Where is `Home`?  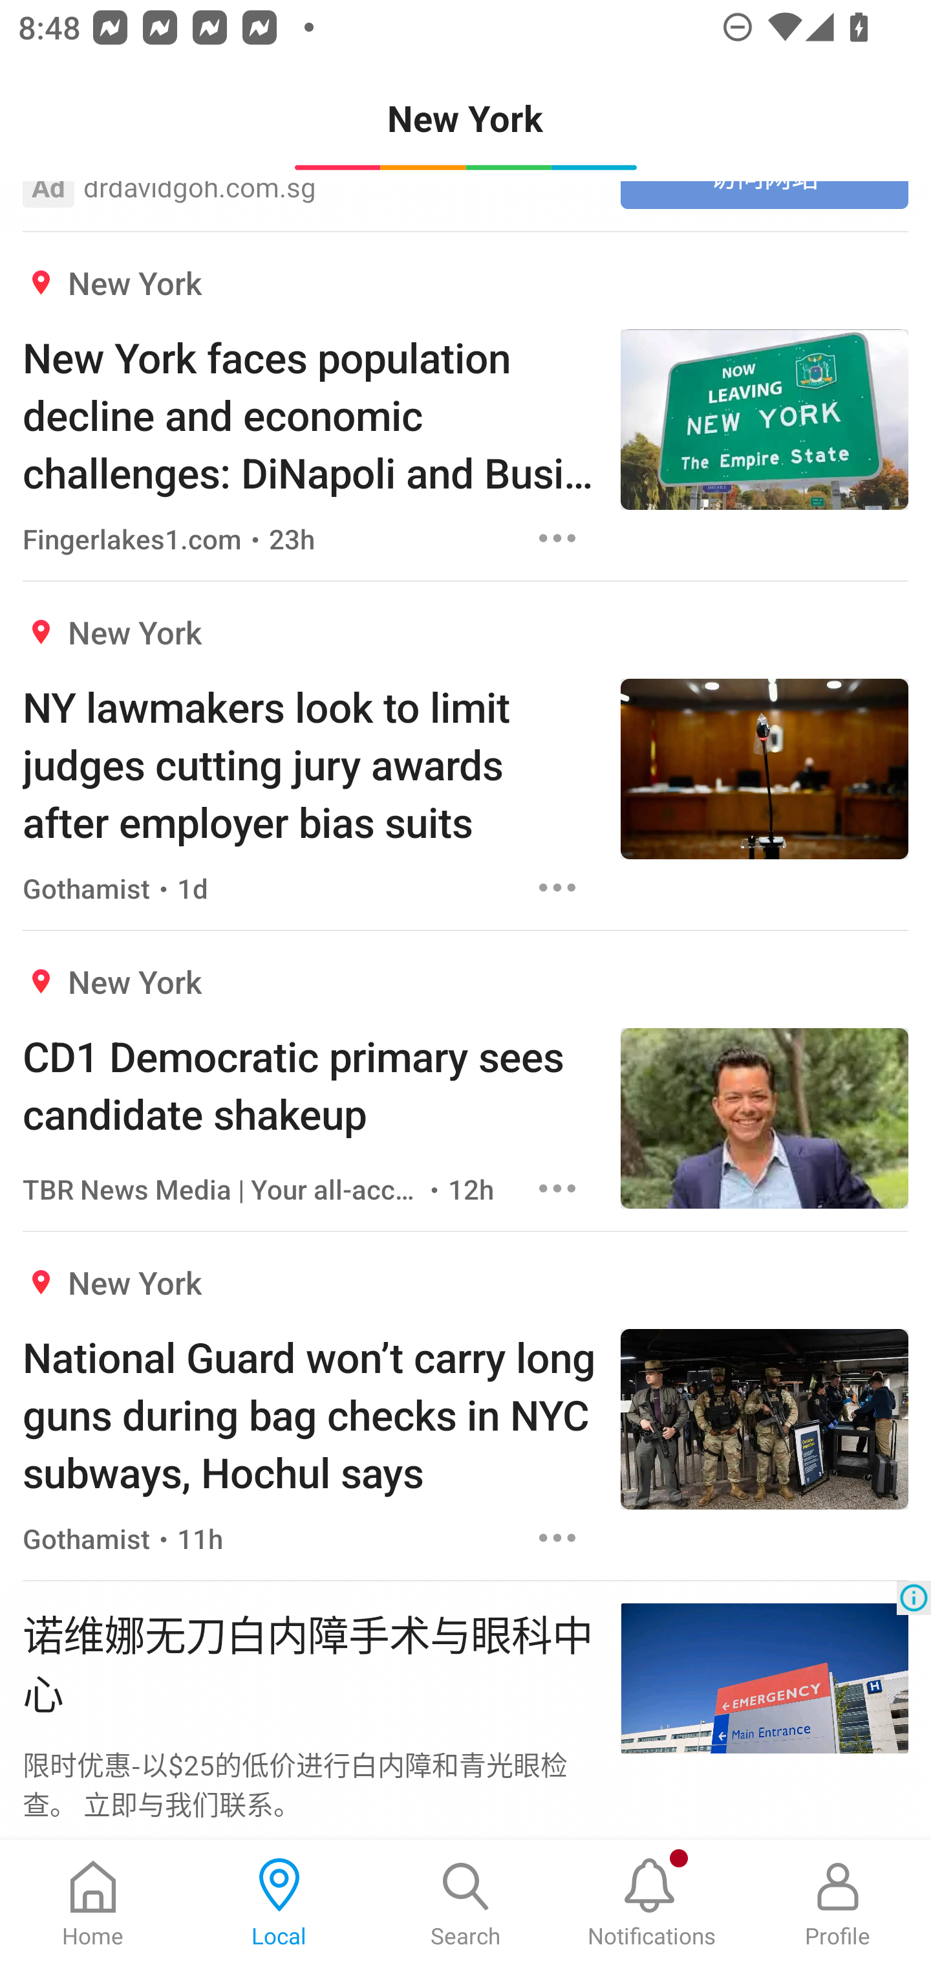
Home is located at coordinates (93, 1904).